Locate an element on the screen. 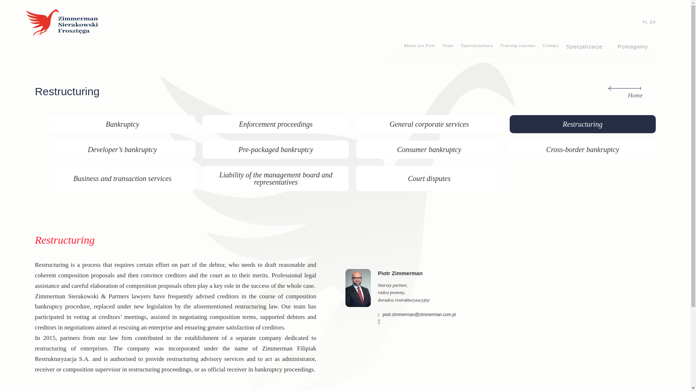 Image resolution: width=696 pixels, height=391 pixels. Court disputes is located at coordinates (429, 178).